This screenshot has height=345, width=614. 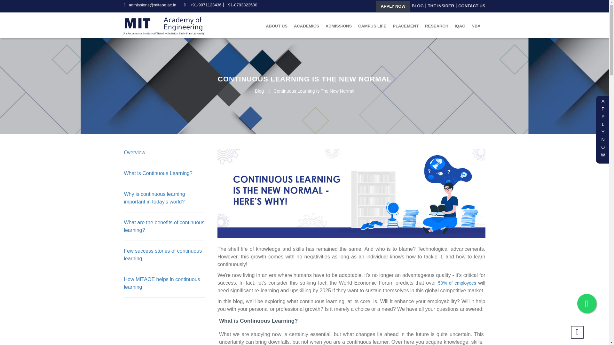 What do you see at coordinates (417, 6) in the screenshot?
I see `BLOG` at bounding box center [417, 6].